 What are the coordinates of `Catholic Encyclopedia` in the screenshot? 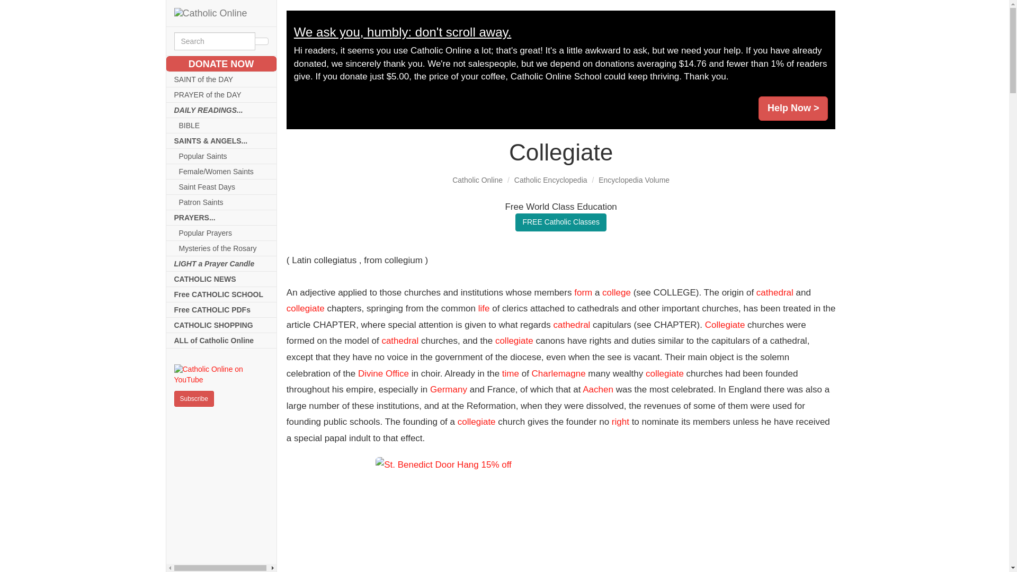 It's located at (551, 180).